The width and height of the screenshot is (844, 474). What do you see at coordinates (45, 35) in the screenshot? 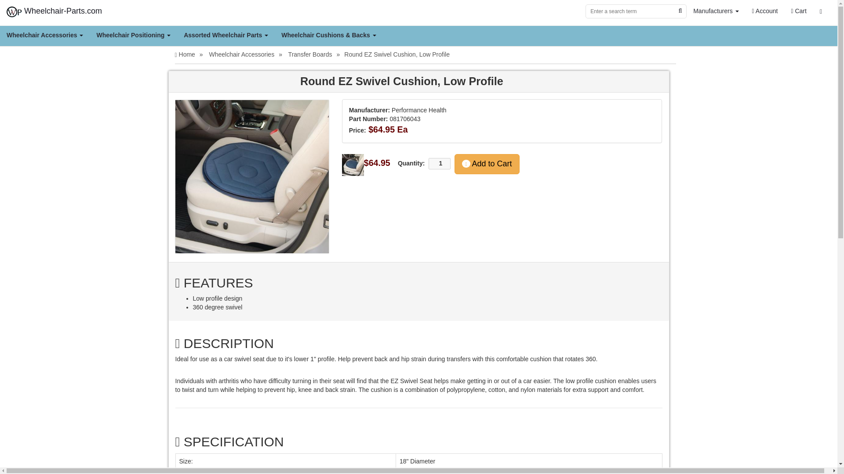
I see `Wheelchair Accessories` at bounding box center [45, 35].